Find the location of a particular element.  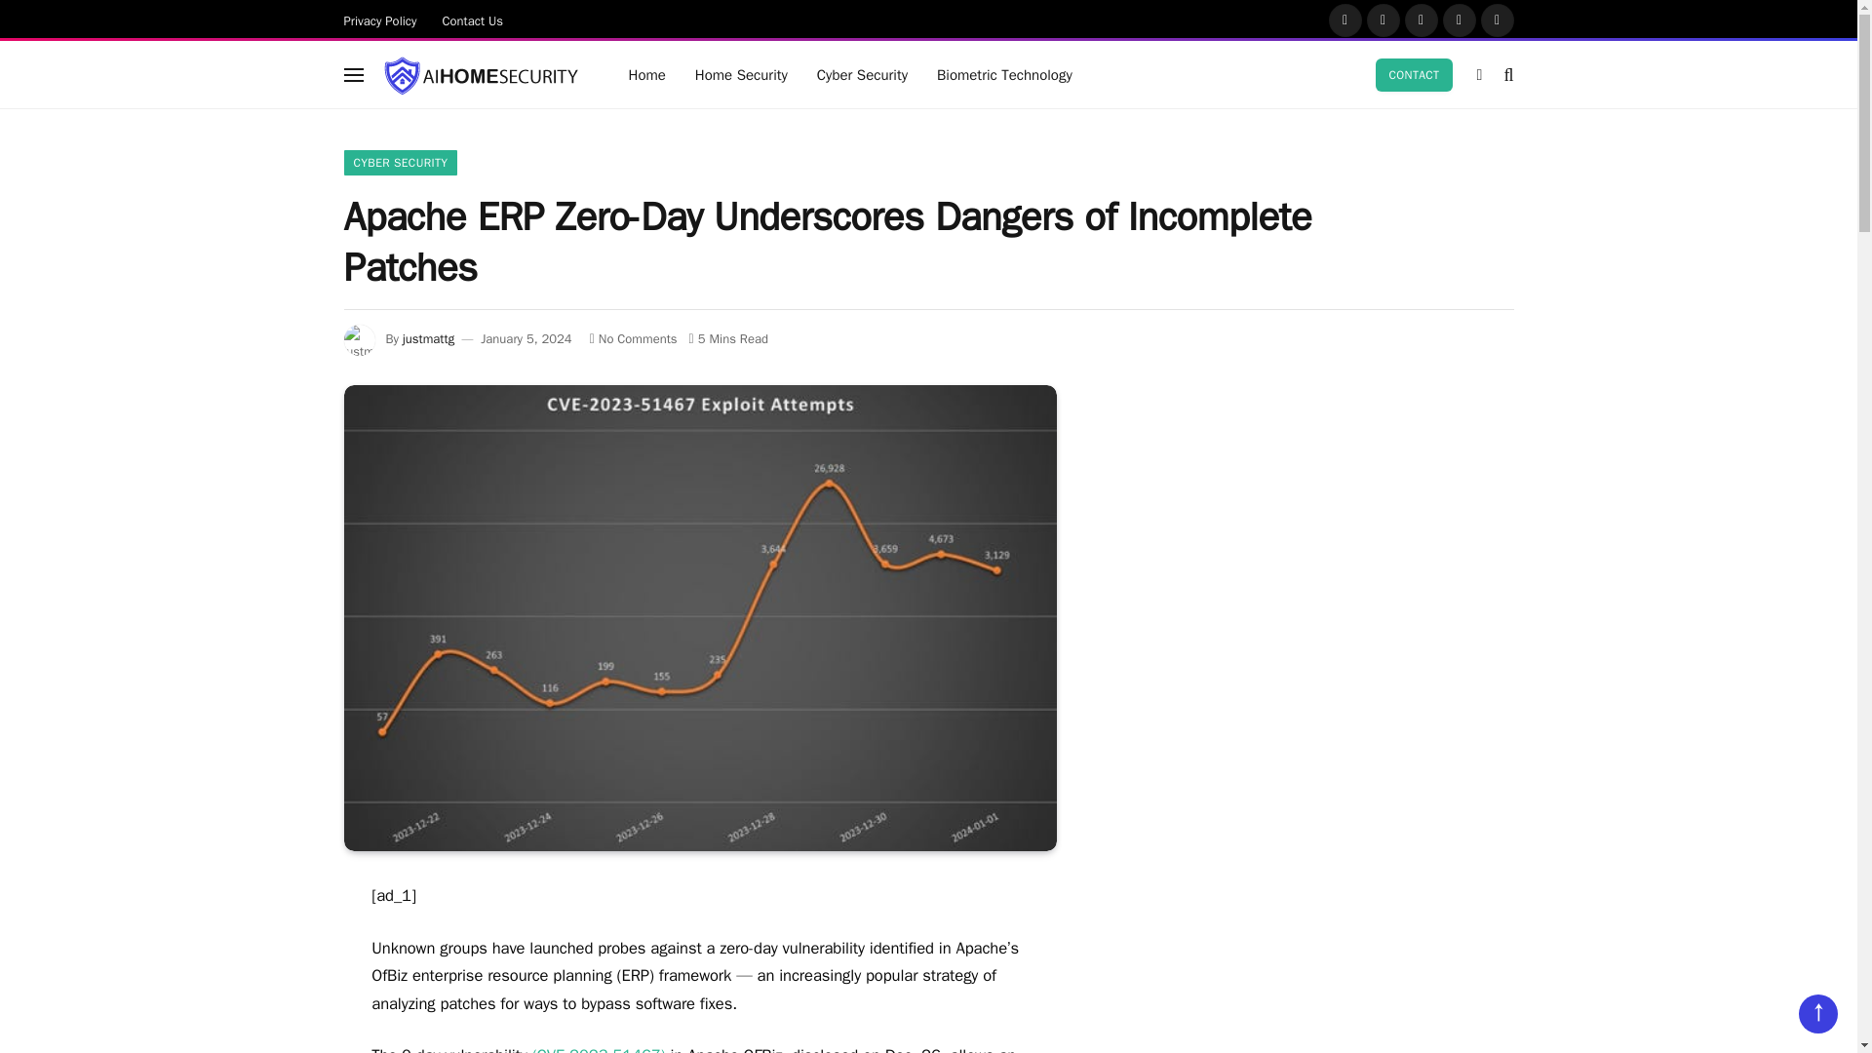

AI Home Security is located at coordinates (479, 74).